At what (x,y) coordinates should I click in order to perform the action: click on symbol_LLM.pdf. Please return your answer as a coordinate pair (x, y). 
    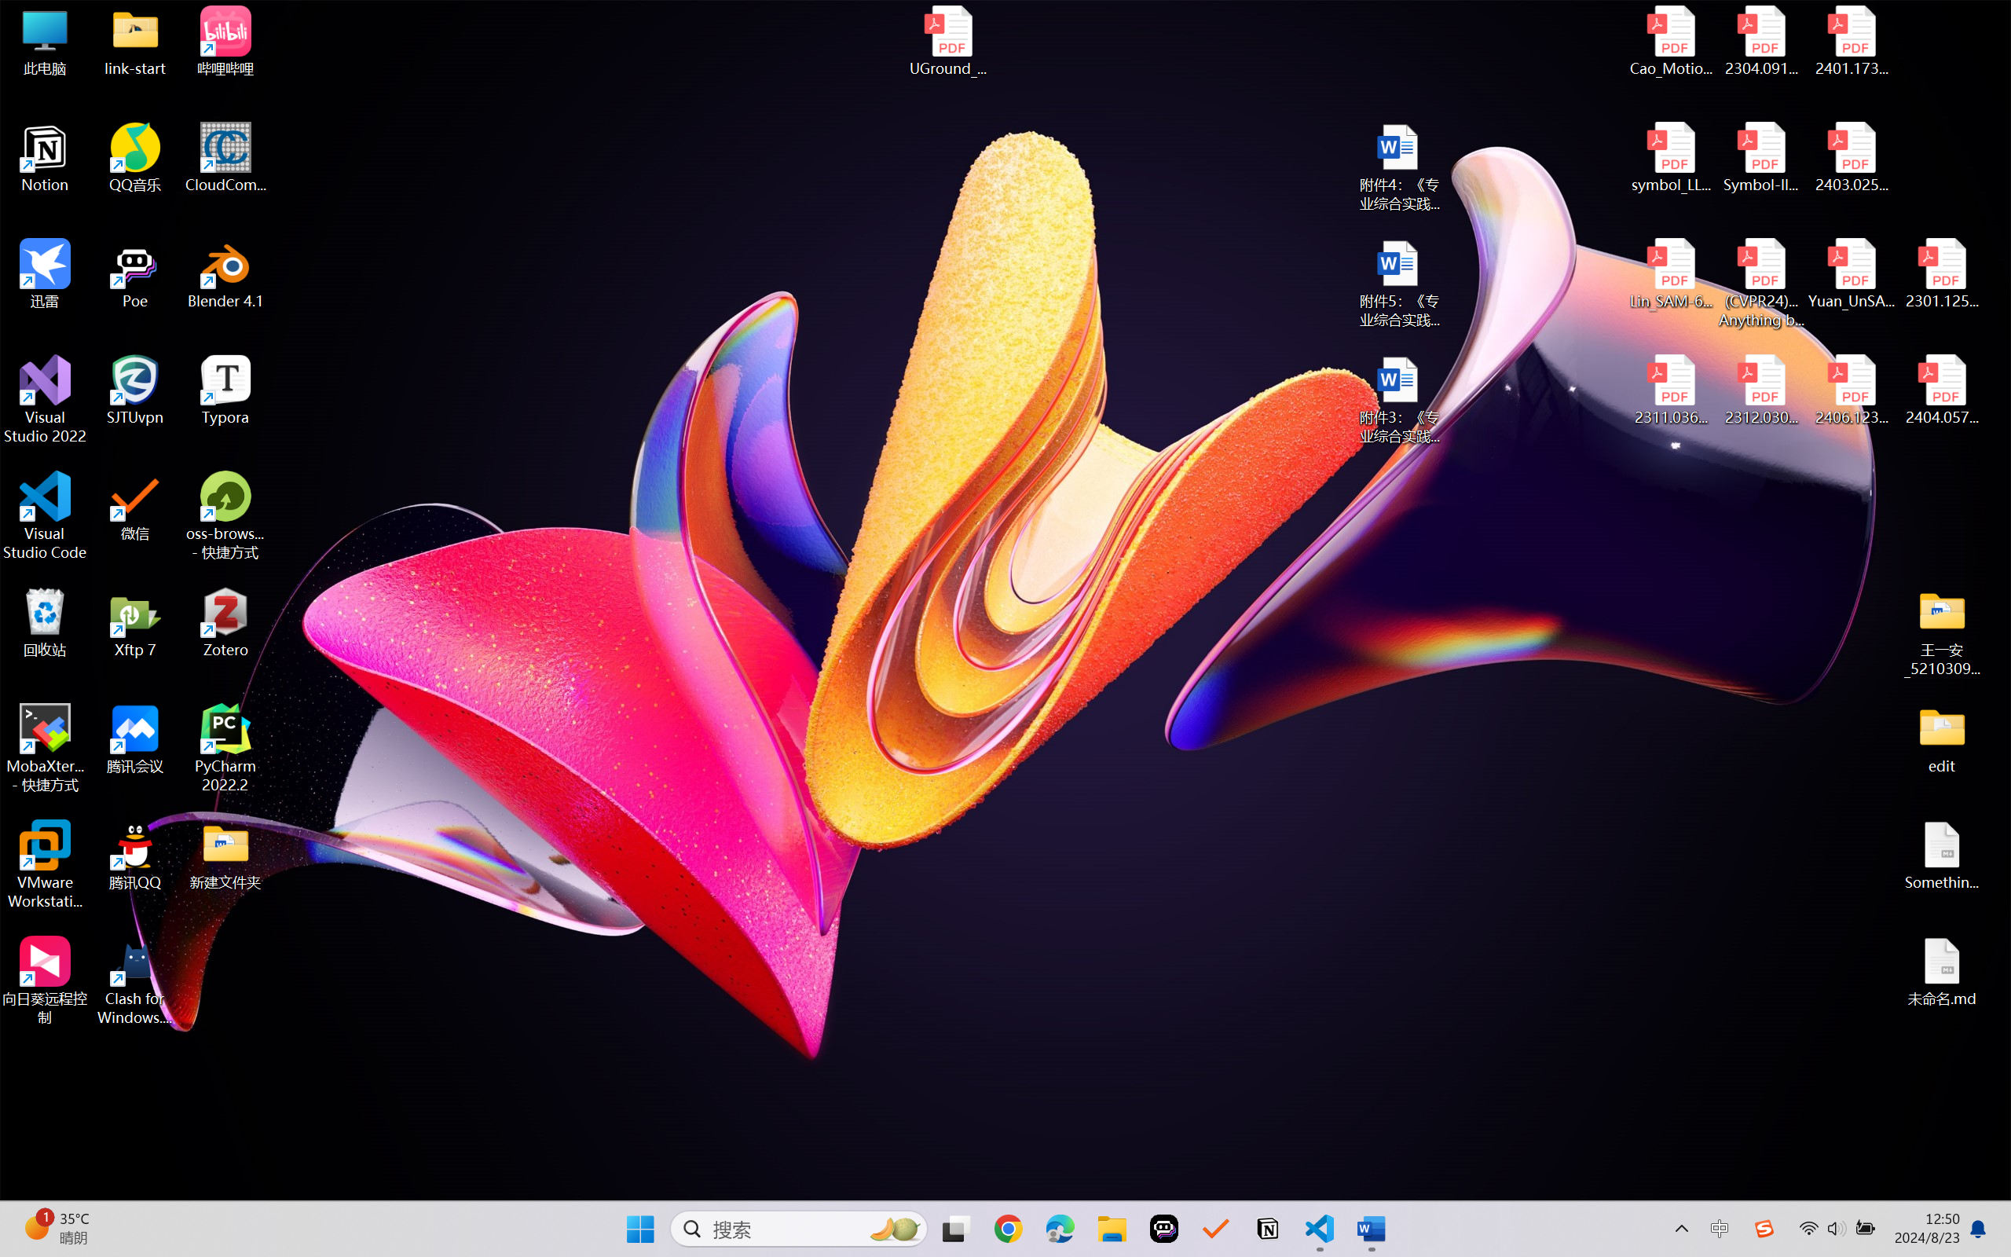
    Looking at the image, I should click on (1672, 158).